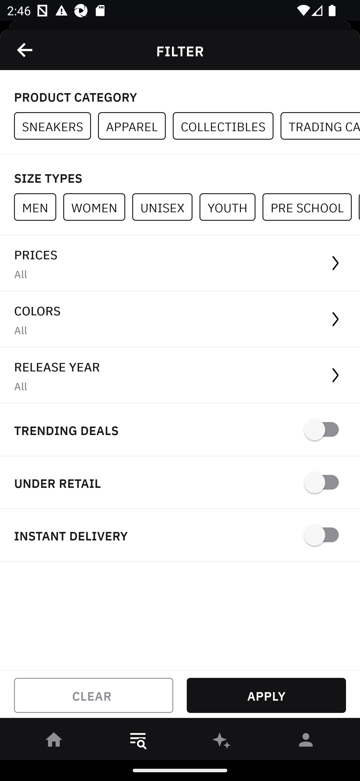 This screenshot has width=360, height=781. What do you see at coordinates (226, 126) in the screenshot?
I see `COLLECTIBLES` at bounding box center [226, 126].